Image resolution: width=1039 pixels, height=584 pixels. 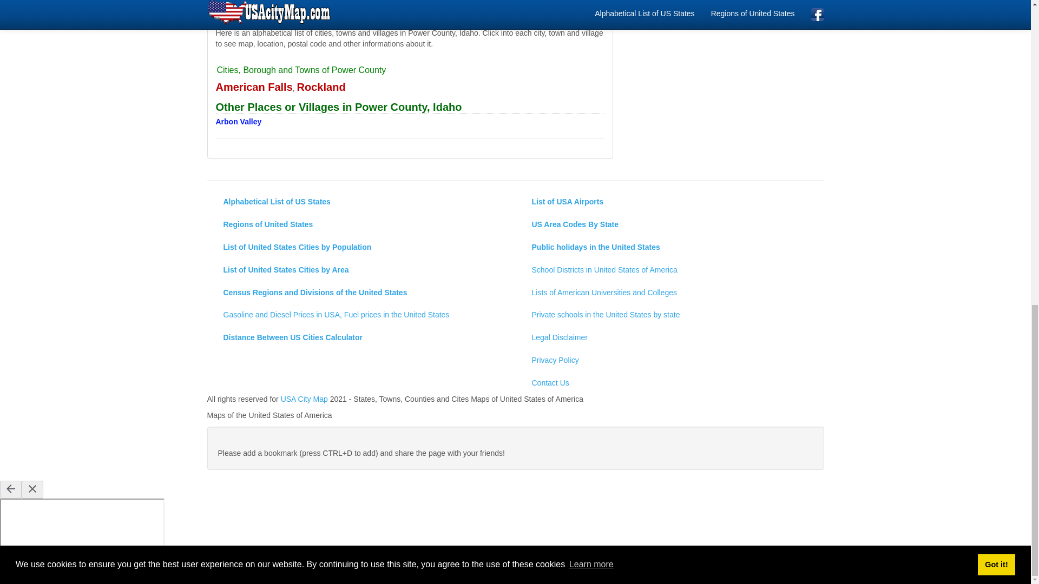 I want to click on Privacy Policy, so click(x=669, y=360).